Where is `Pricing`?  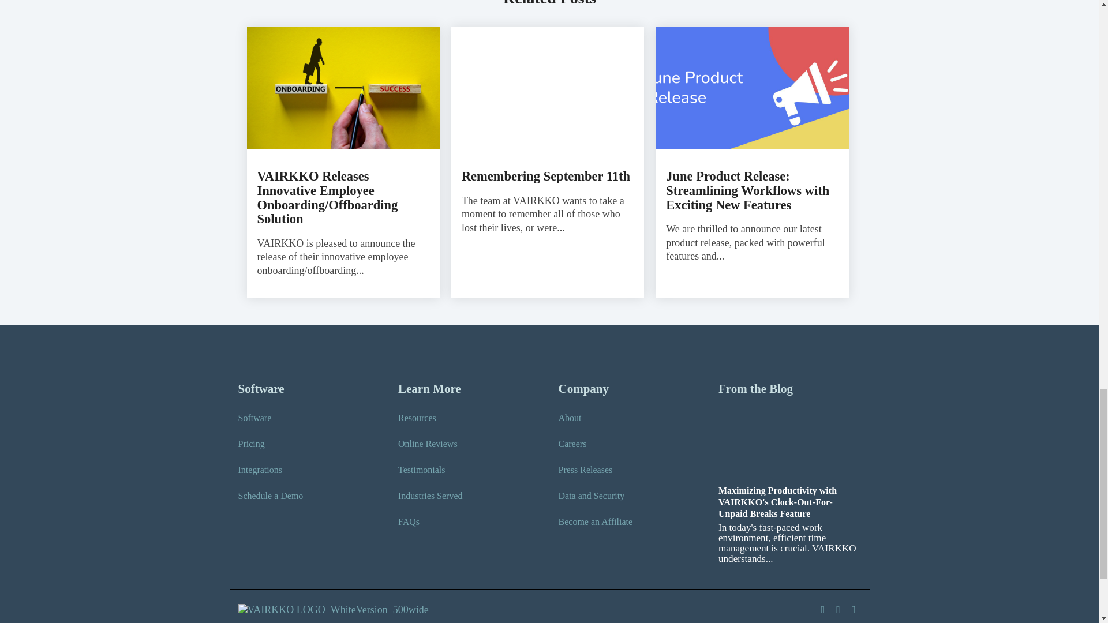
Pricing is located at coordinates (251, 444).